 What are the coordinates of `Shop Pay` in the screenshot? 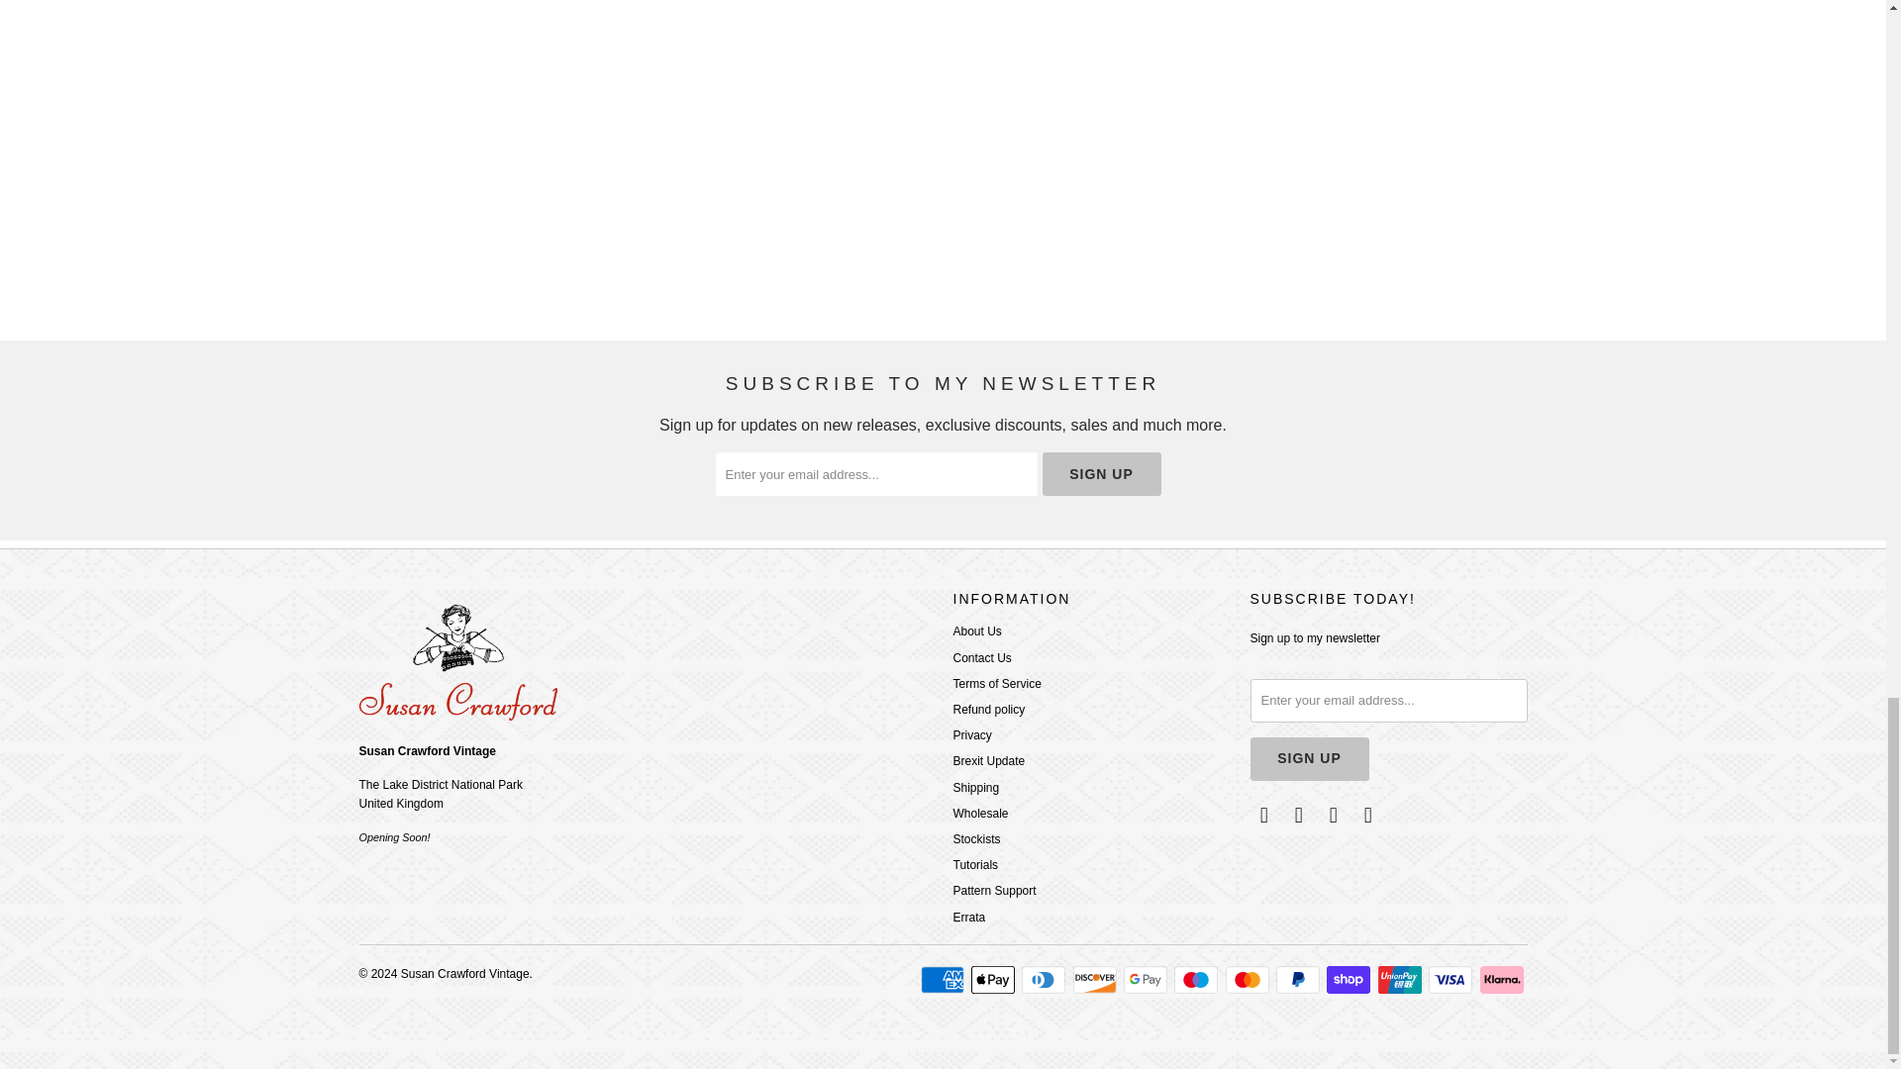 It's located at (1351, 980).